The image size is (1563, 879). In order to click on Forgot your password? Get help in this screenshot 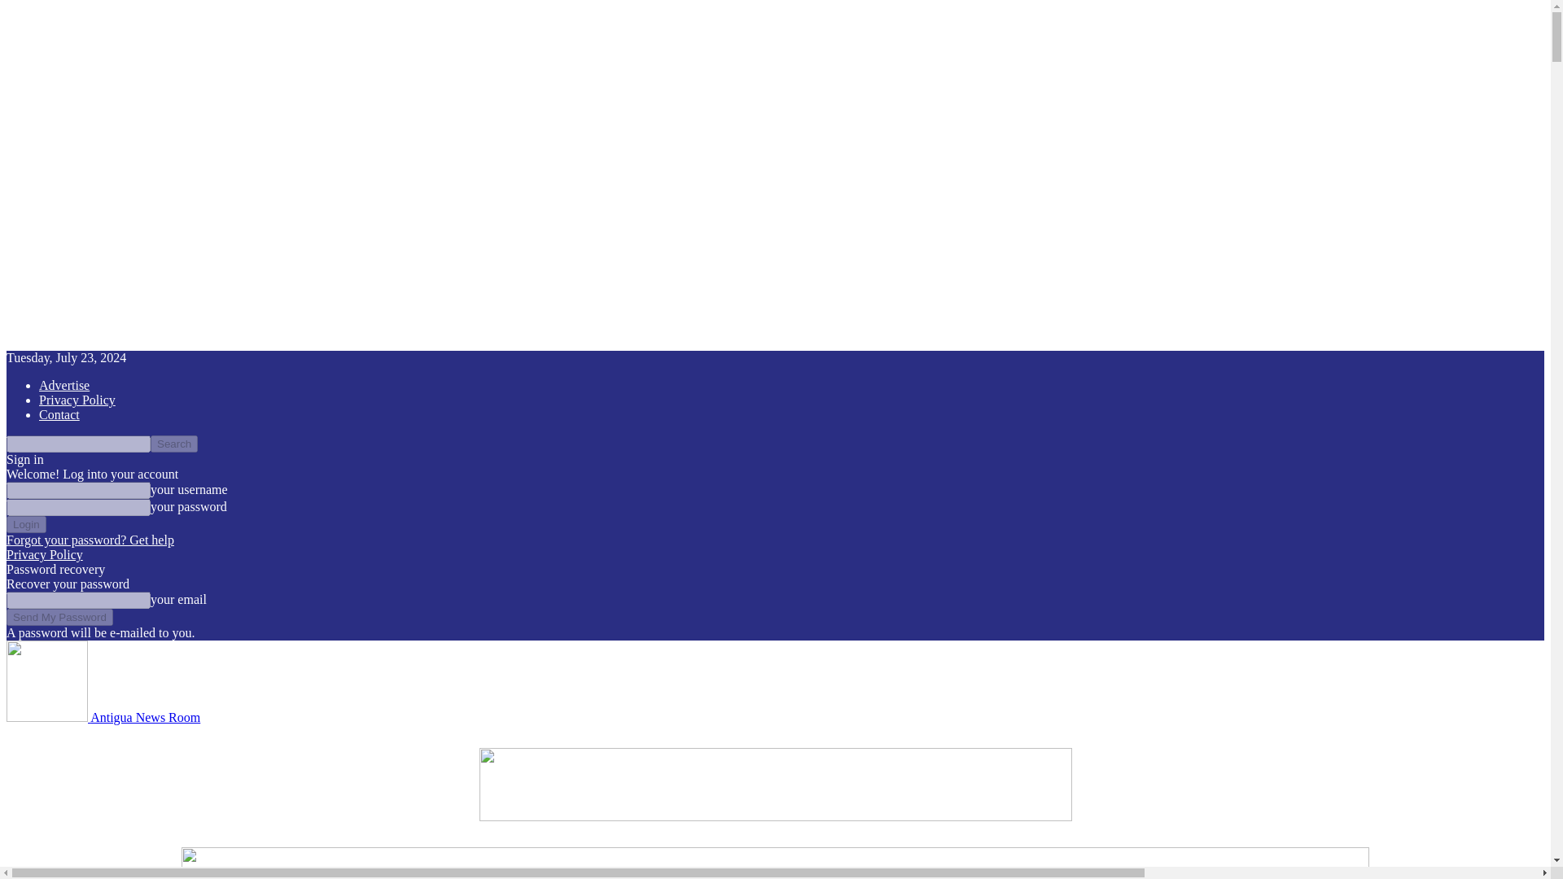, I will do `click(90, 539)`.